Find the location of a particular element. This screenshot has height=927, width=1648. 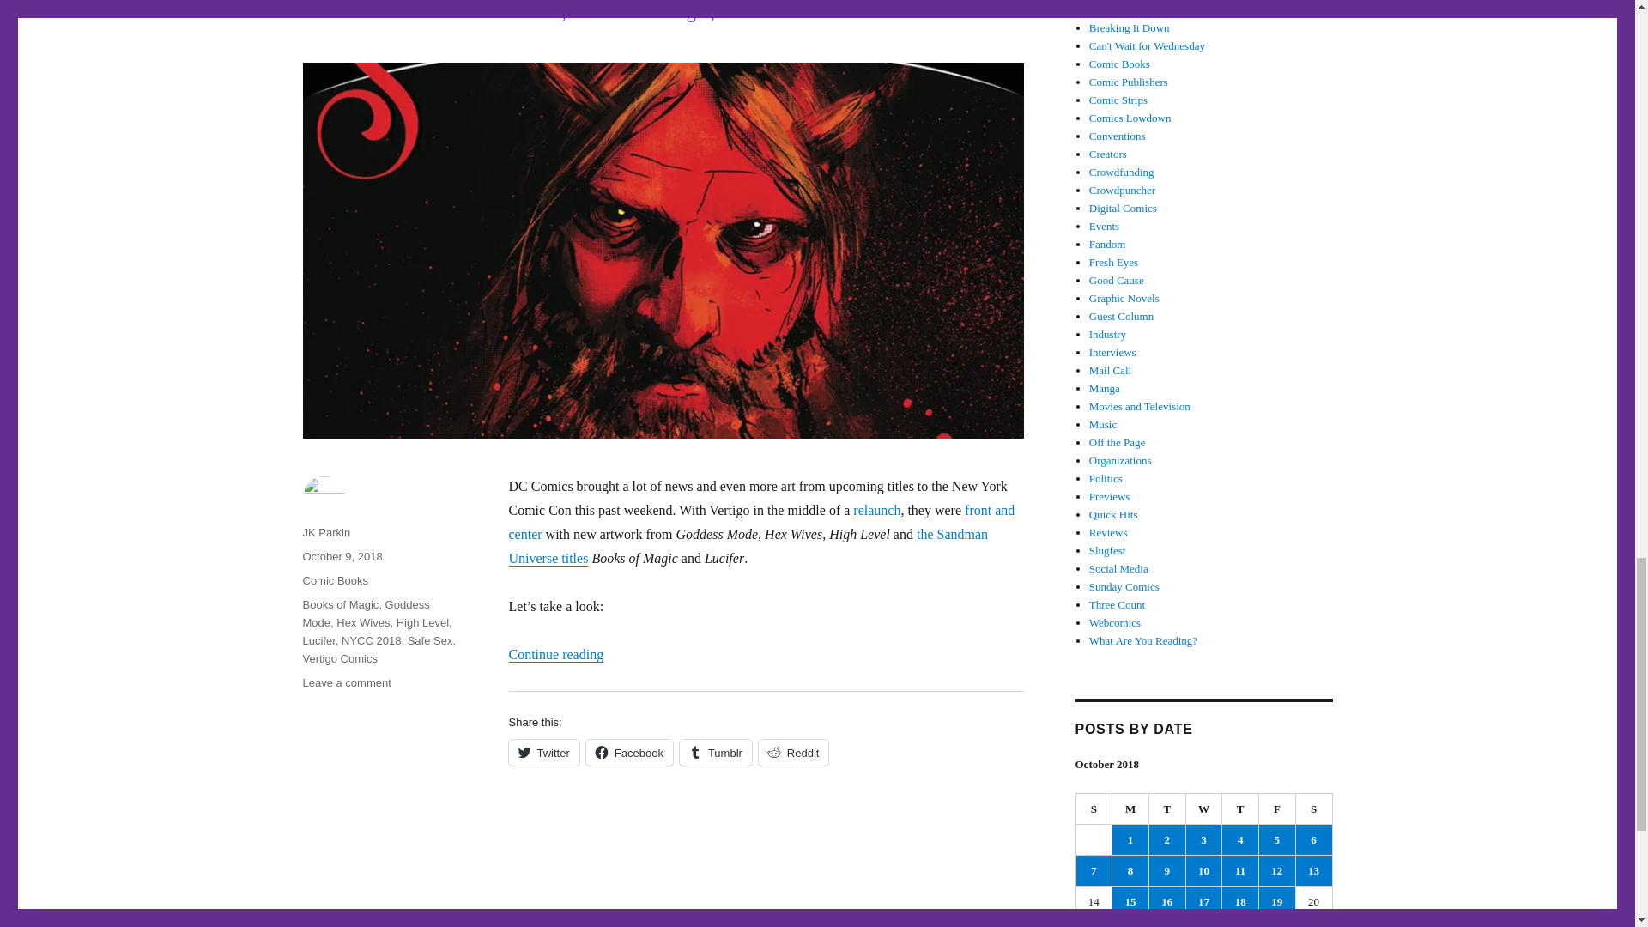

Reddit is located at coordinates (793, 752).